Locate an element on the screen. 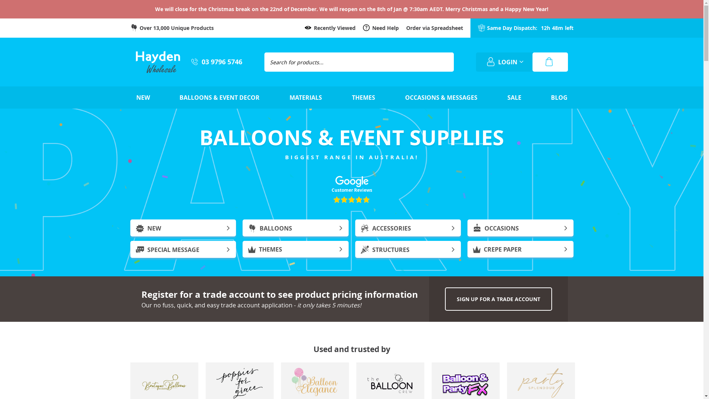  STRUCTURES is located at coordinates (408, 249).